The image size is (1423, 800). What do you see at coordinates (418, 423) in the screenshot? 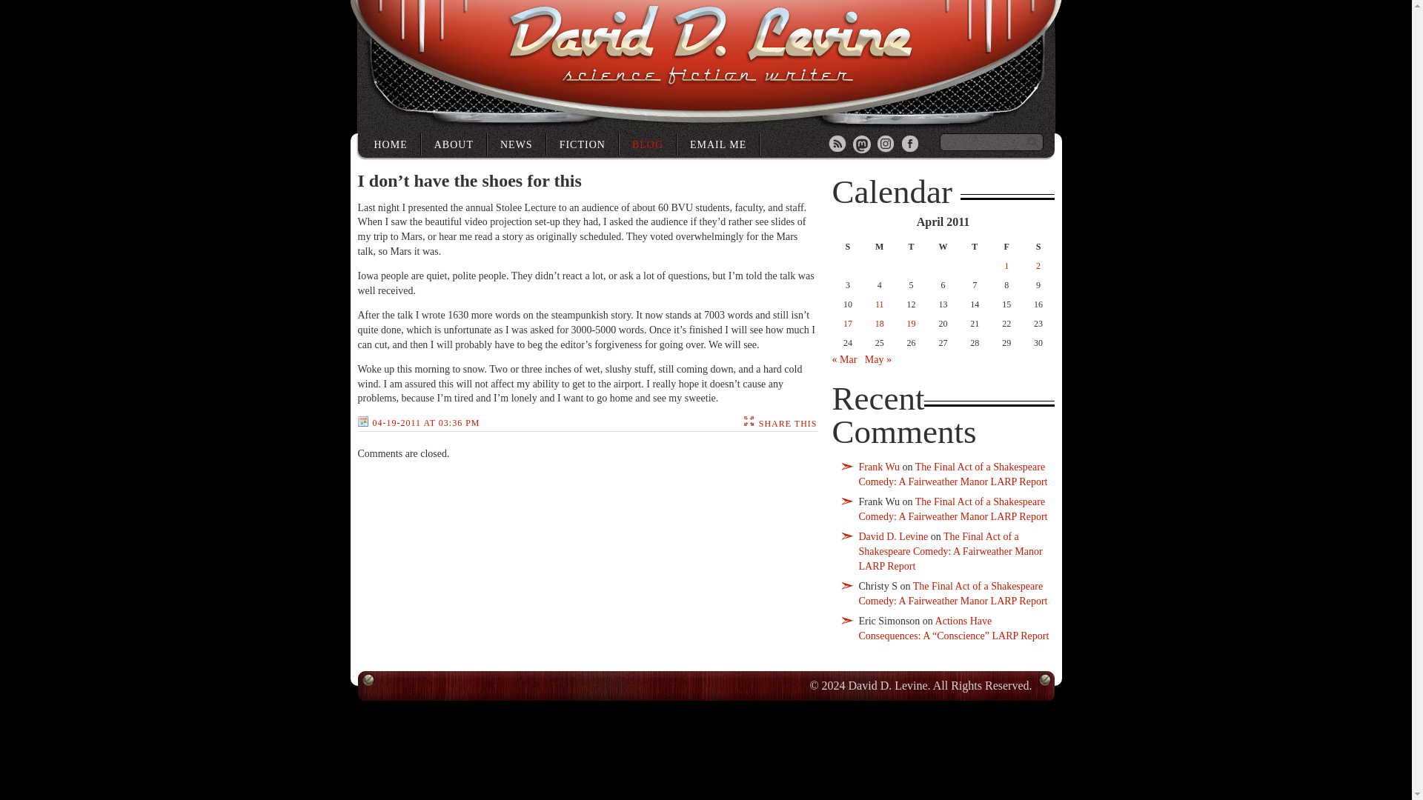
I see `04-19-2011 AT 03:36 PM` at bounding box center [418, 423].